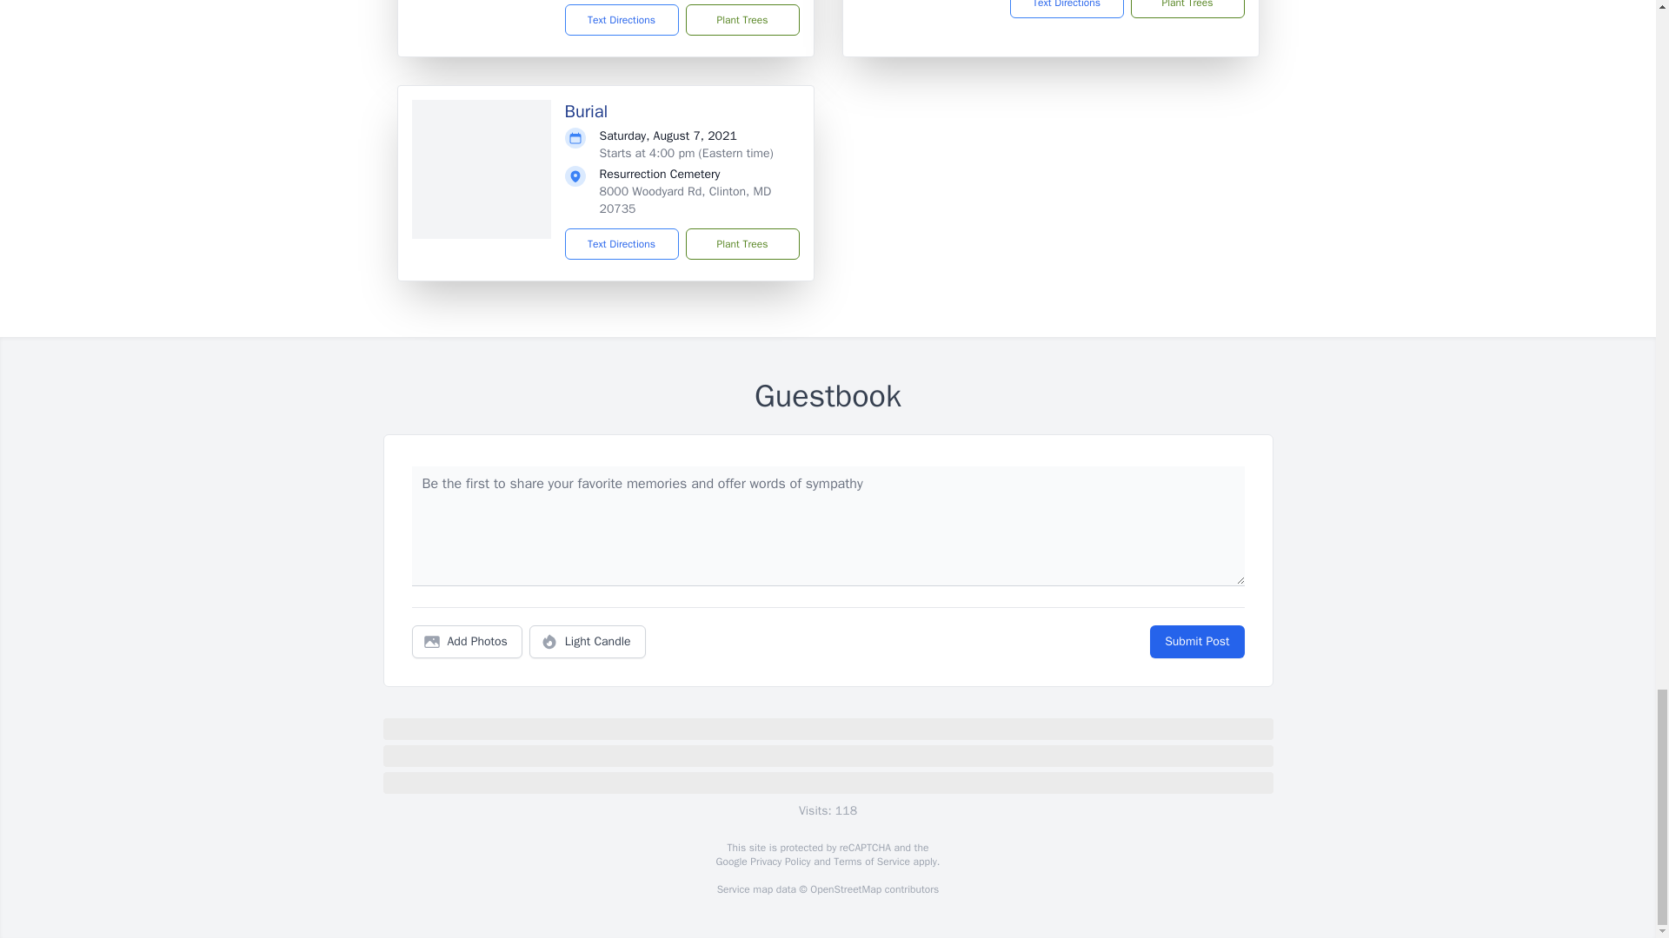  What do you see at coordinates (1186, 9) in the screenshot?
I see `Plant Trees` at bounding box center [1186, 9].